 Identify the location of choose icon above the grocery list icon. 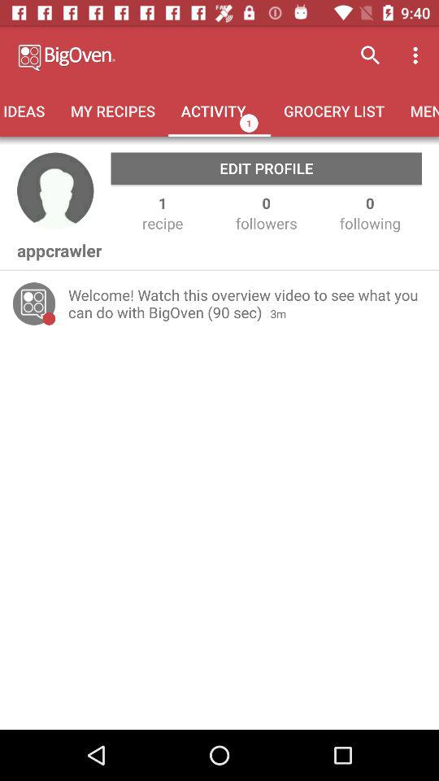
(371, 55).